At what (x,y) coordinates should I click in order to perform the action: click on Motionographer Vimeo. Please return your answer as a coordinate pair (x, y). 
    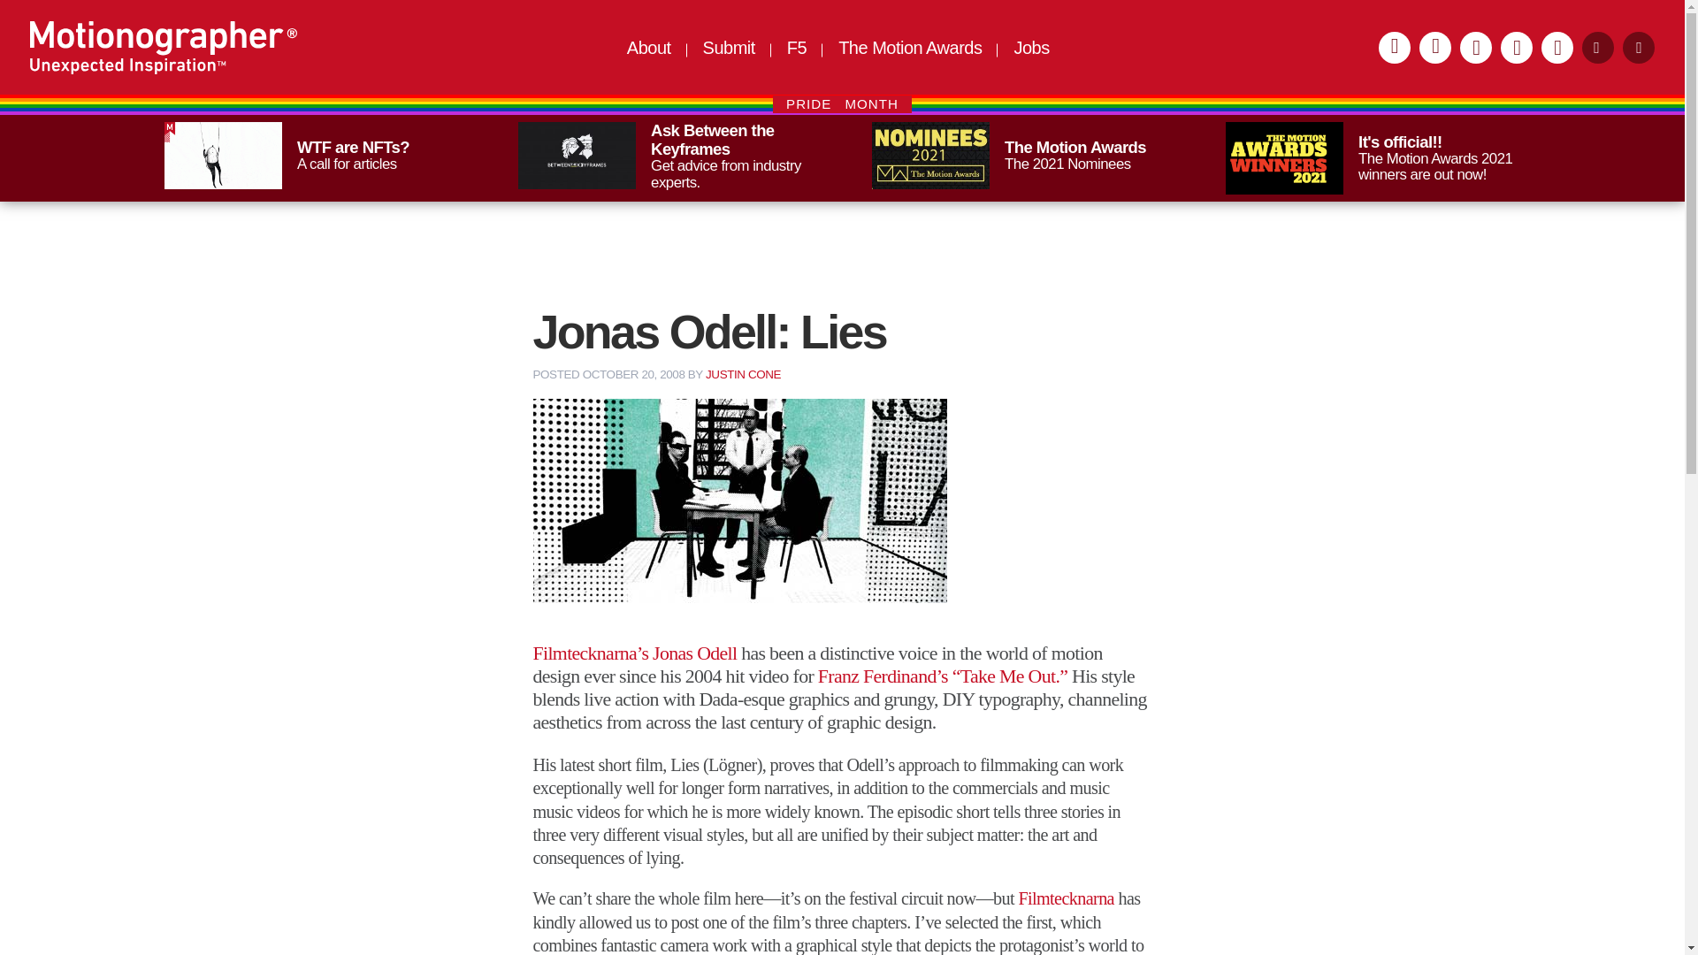
    Looking at the image, I should click on (1517, 48).